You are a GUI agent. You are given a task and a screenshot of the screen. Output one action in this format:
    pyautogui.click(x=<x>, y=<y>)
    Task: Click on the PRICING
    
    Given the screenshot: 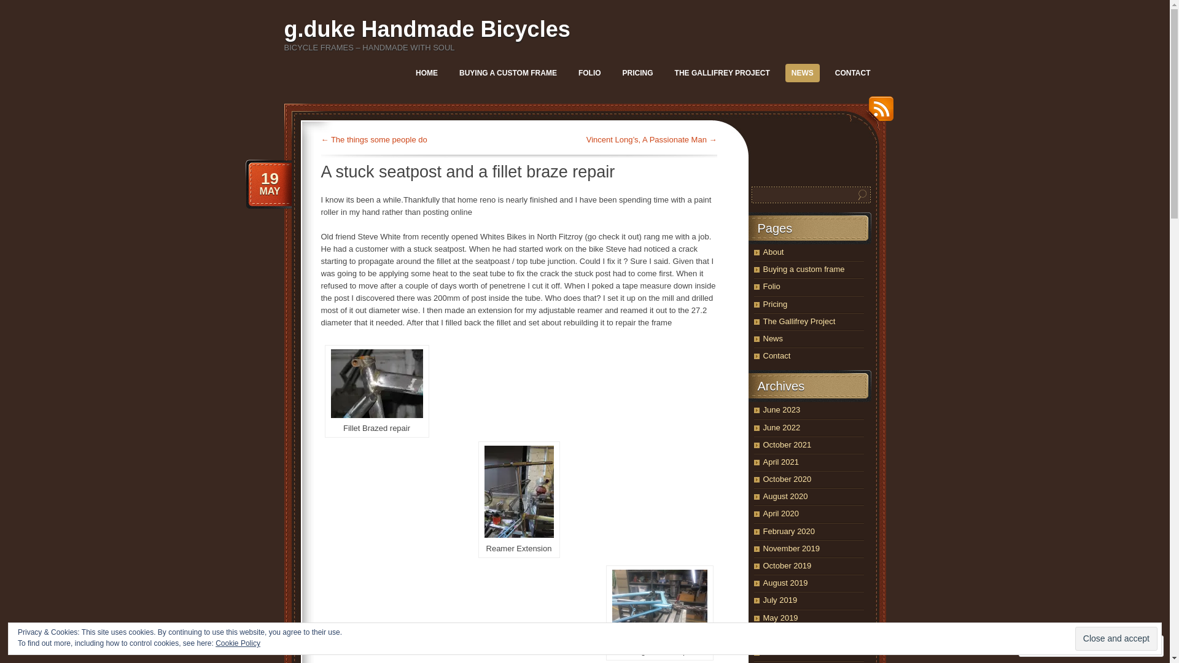 What is the action you would take?
    pyautogui.click(x=638, y=73)
    